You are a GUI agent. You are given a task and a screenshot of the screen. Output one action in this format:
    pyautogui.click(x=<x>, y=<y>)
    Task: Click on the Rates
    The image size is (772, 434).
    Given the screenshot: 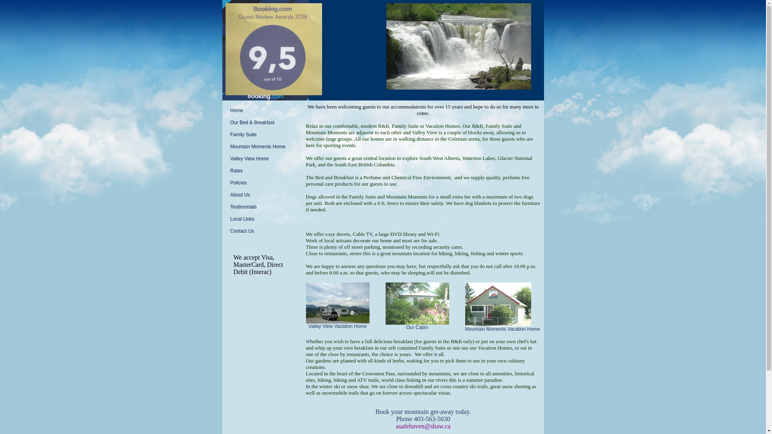 What is the action you would take?
    pyautogui.click(x=262, y=171)
    